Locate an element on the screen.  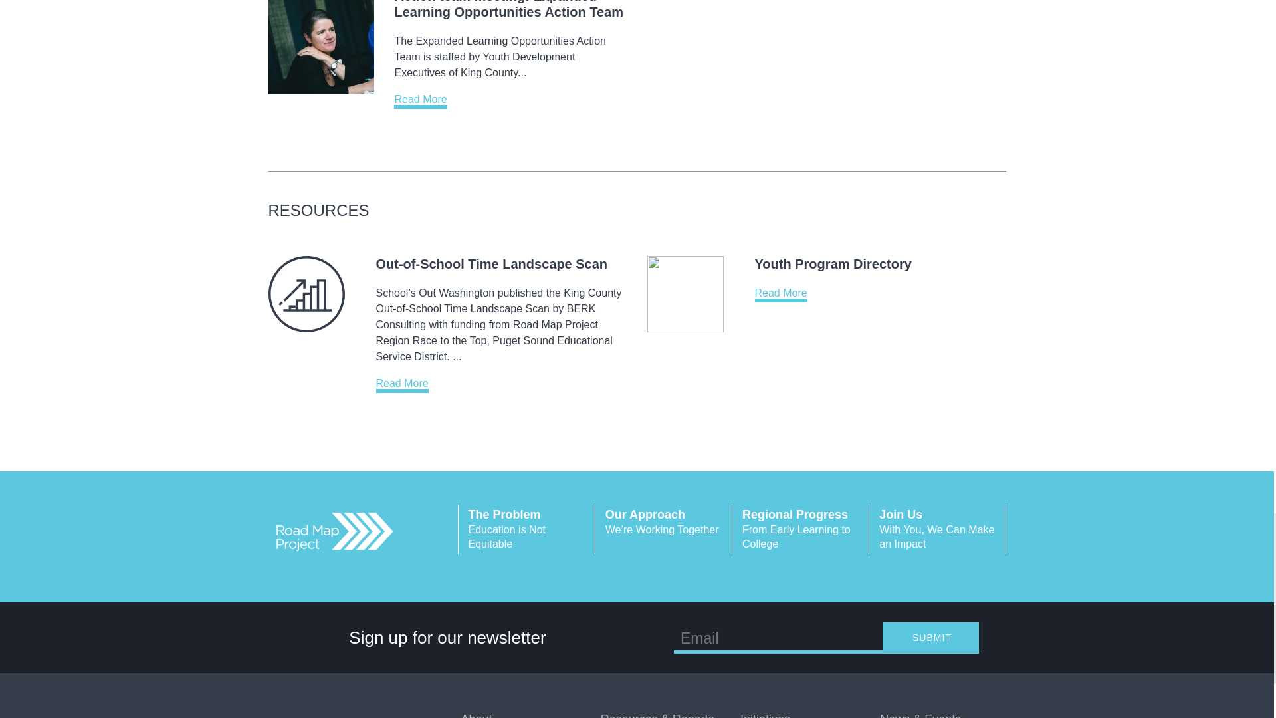
Youth Program Directory is located at coordinates (833, 263).